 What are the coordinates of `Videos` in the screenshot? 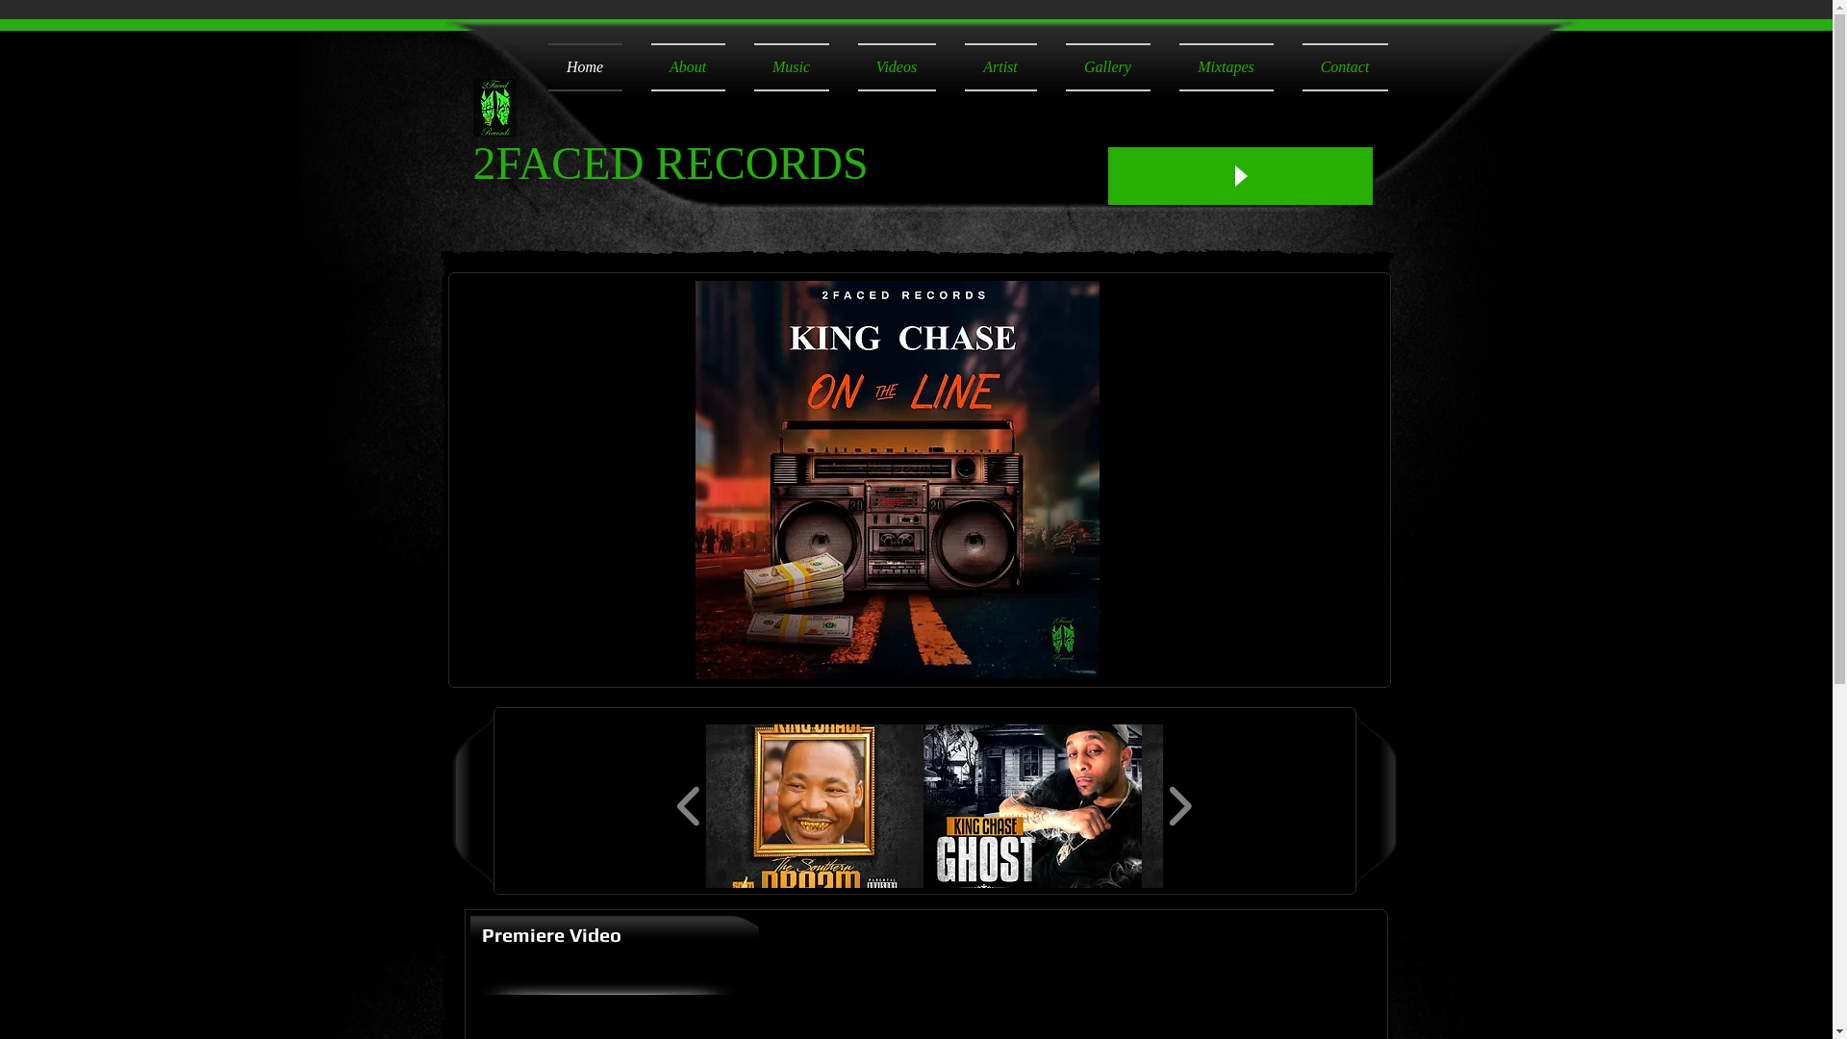 It's located at (897, 67).